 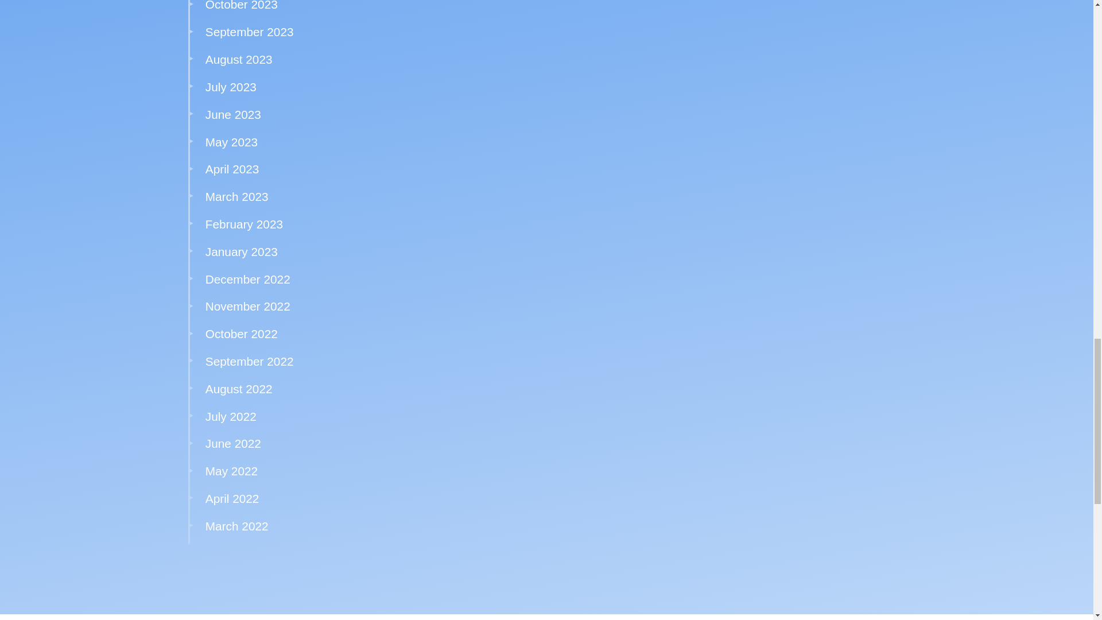 I want to click on April 2023, so click(x=232, y=169).